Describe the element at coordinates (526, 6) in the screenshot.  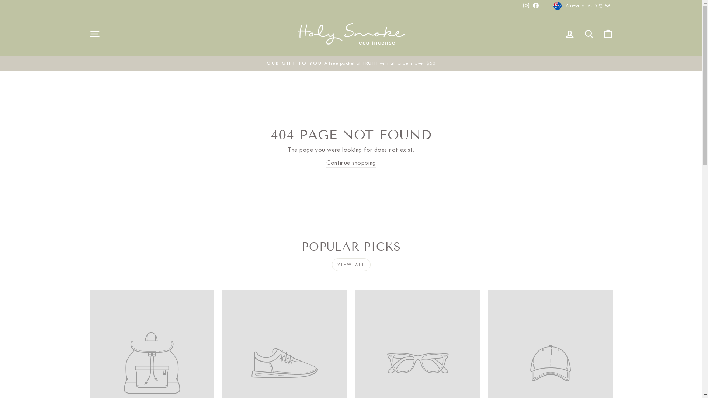
I see `instagram
Instagram` at that location.